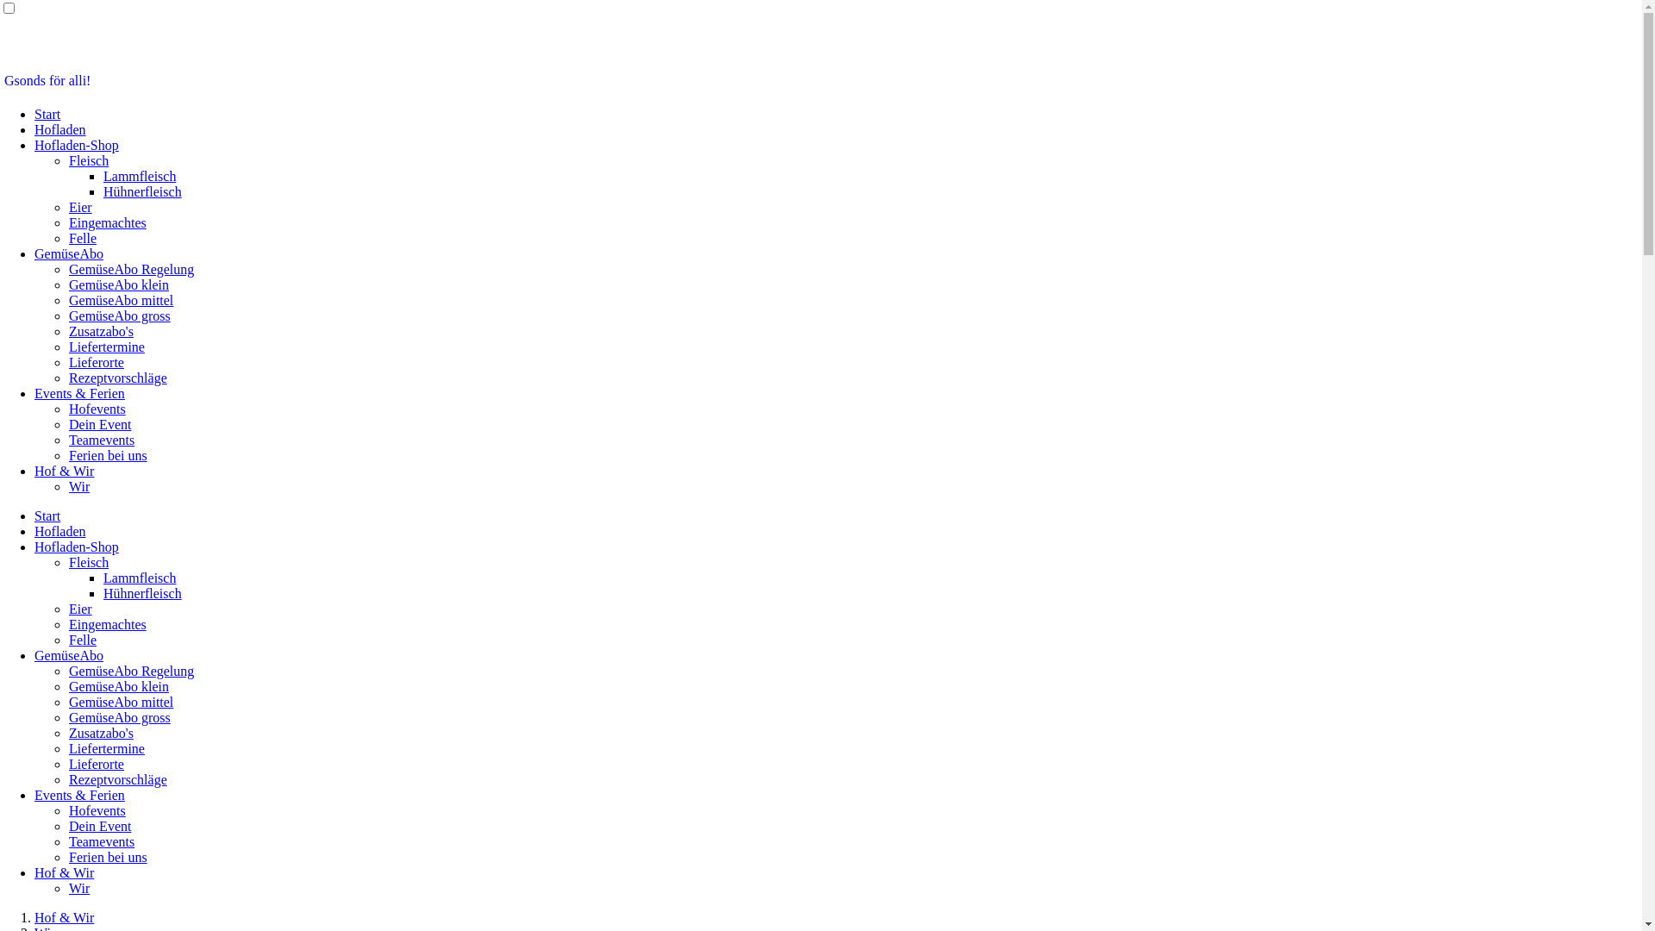 The image size is (1655, 931). Describe the element at coordinates (108, 222) in the screenshot. I see `Eingemachtes` at that location.